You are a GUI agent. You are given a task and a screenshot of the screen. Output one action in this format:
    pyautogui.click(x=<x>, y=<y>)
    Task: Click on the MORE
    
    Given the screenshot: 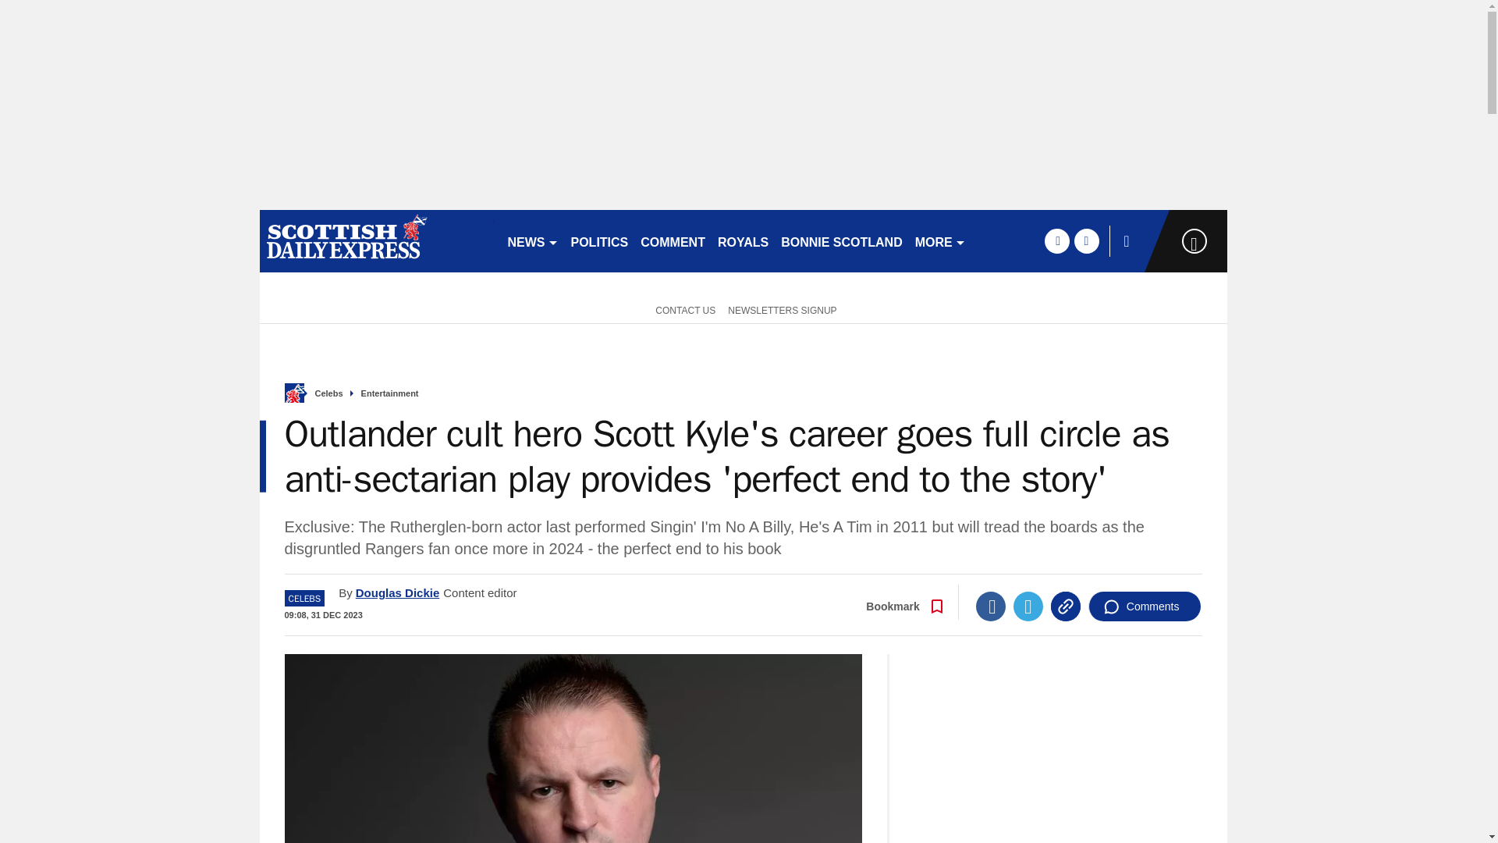 What is the action you would take?
    pyautogui.click(x=941, y=240)
    